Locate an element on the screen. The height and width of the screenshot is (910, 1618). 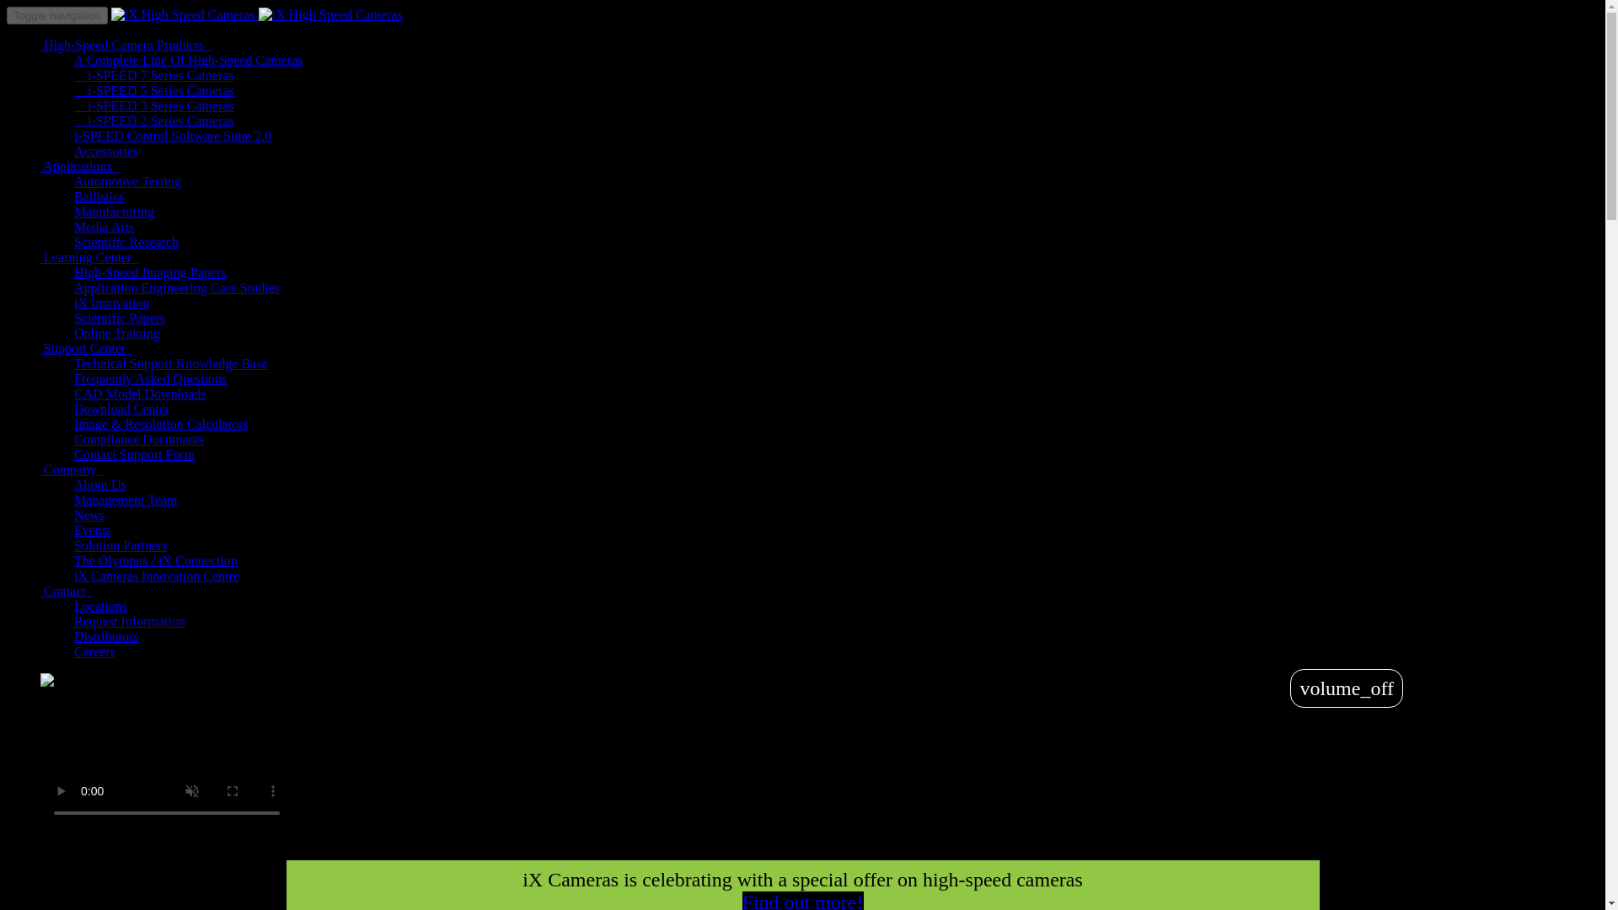
News is located at coordinates (89, 514).